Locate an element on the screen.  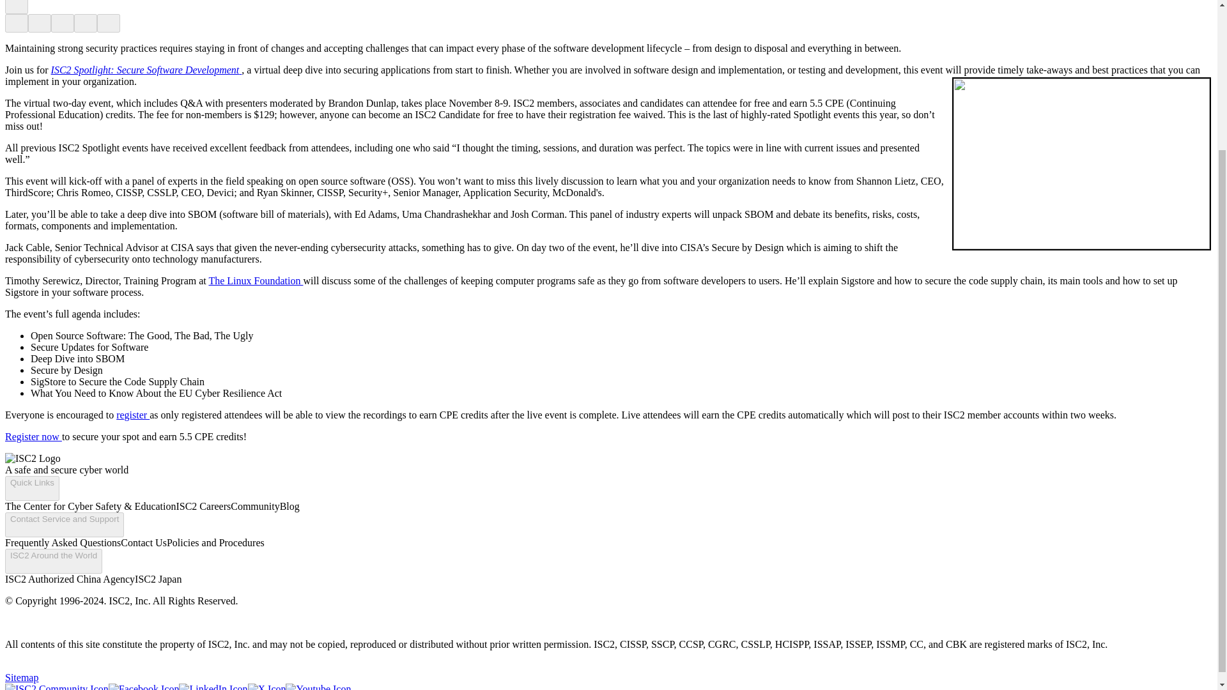
Quick Links is located at coordinates (32, 488).